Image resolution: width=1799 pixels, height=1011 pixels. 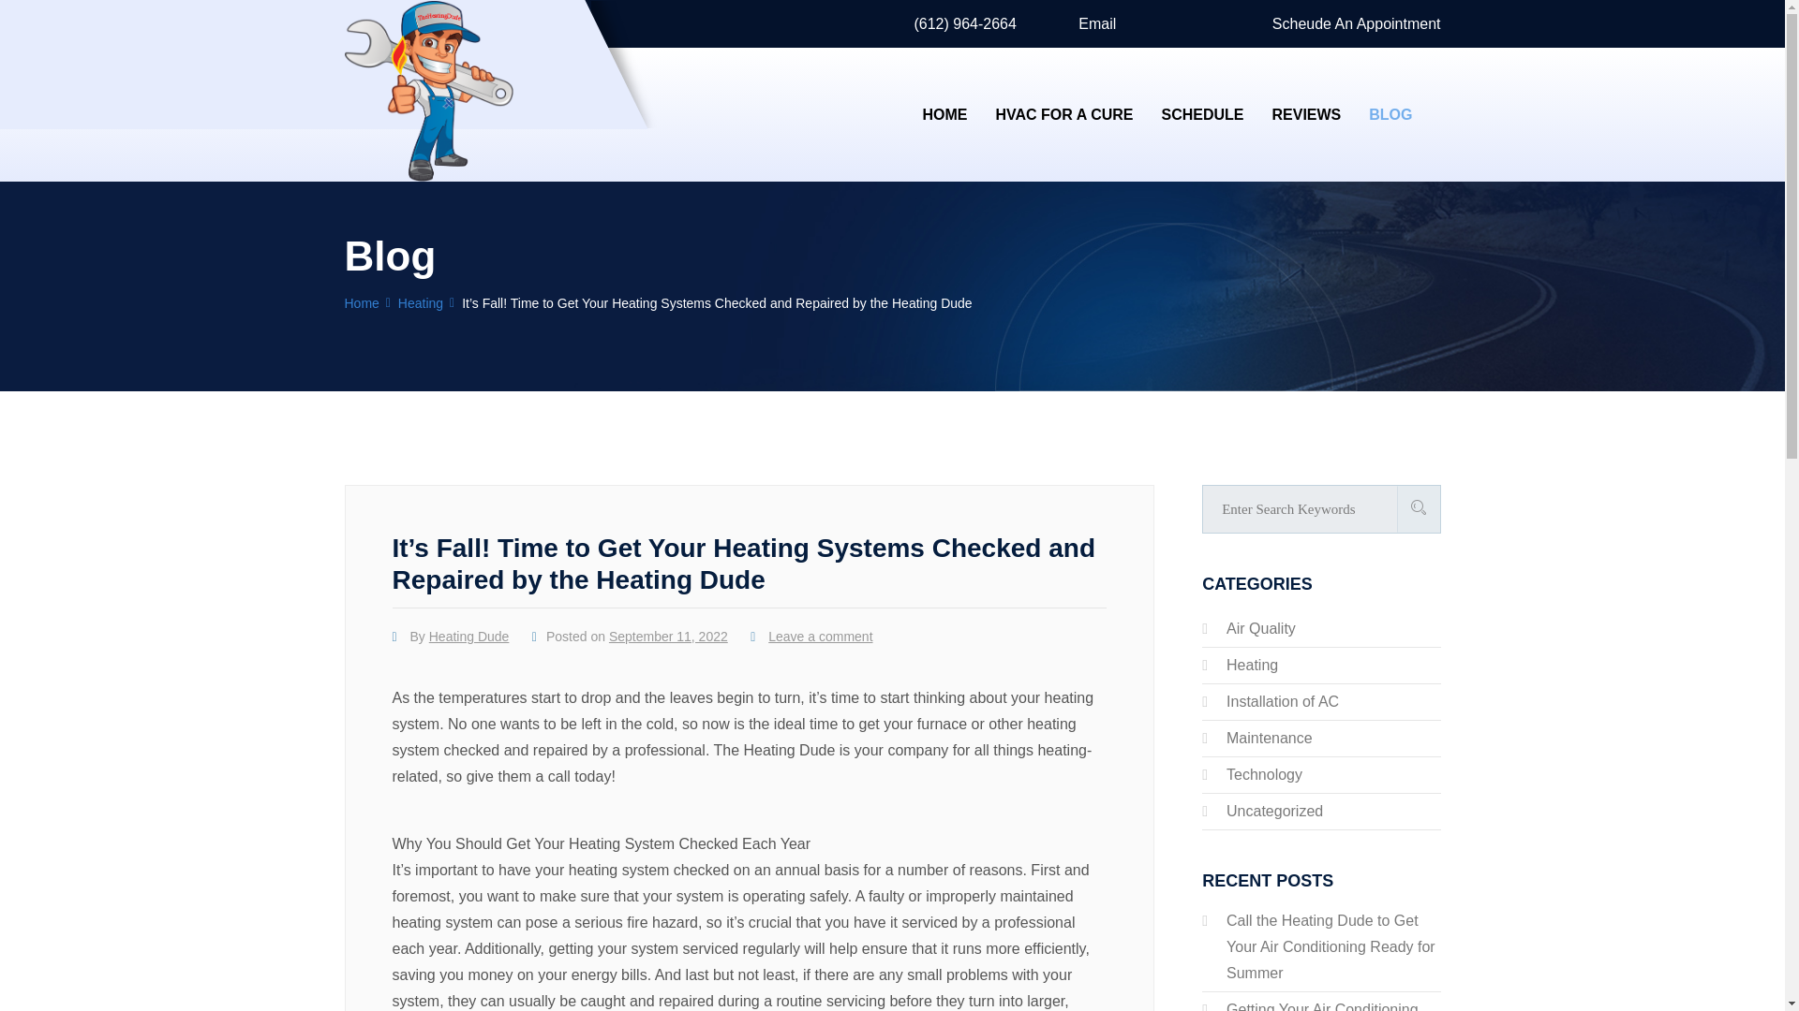 I want to click on HVAC FOR A CURE, so click(x=1063, y=114).